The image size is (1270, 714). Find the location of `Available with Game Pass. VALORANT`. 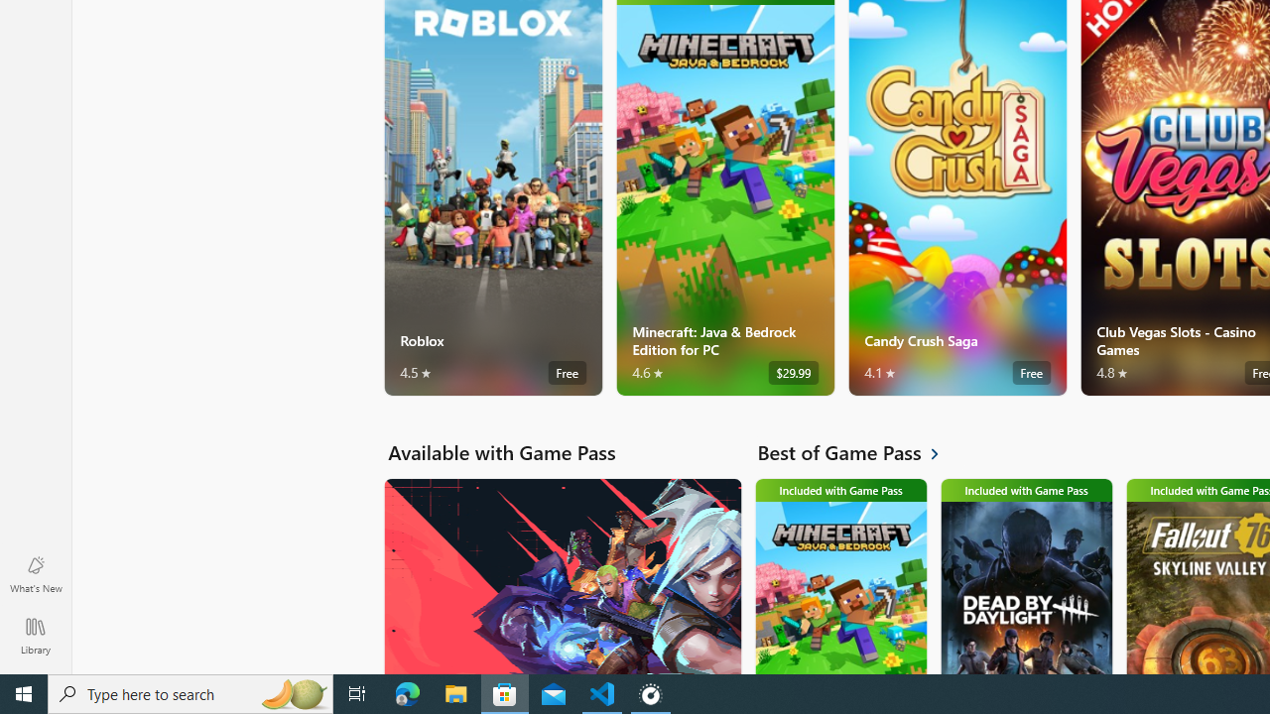

Available with Game Pass. VALORANT is located at coordinates (562, 575).